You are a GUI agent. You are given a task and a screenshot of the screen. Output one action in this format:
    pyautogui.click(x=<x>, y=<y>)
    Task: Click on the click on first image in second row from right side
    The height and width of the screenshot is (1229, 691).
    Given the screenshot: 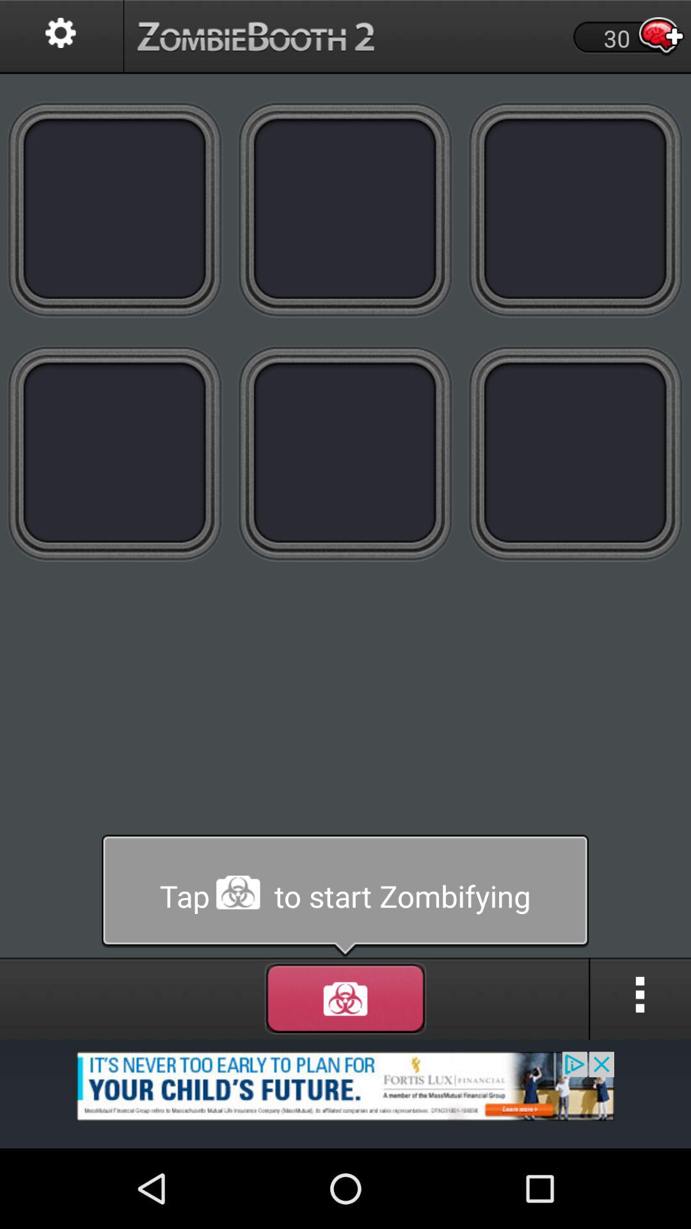 What is the action you would take?
    pyautogui.click(x=576, y=453)
    